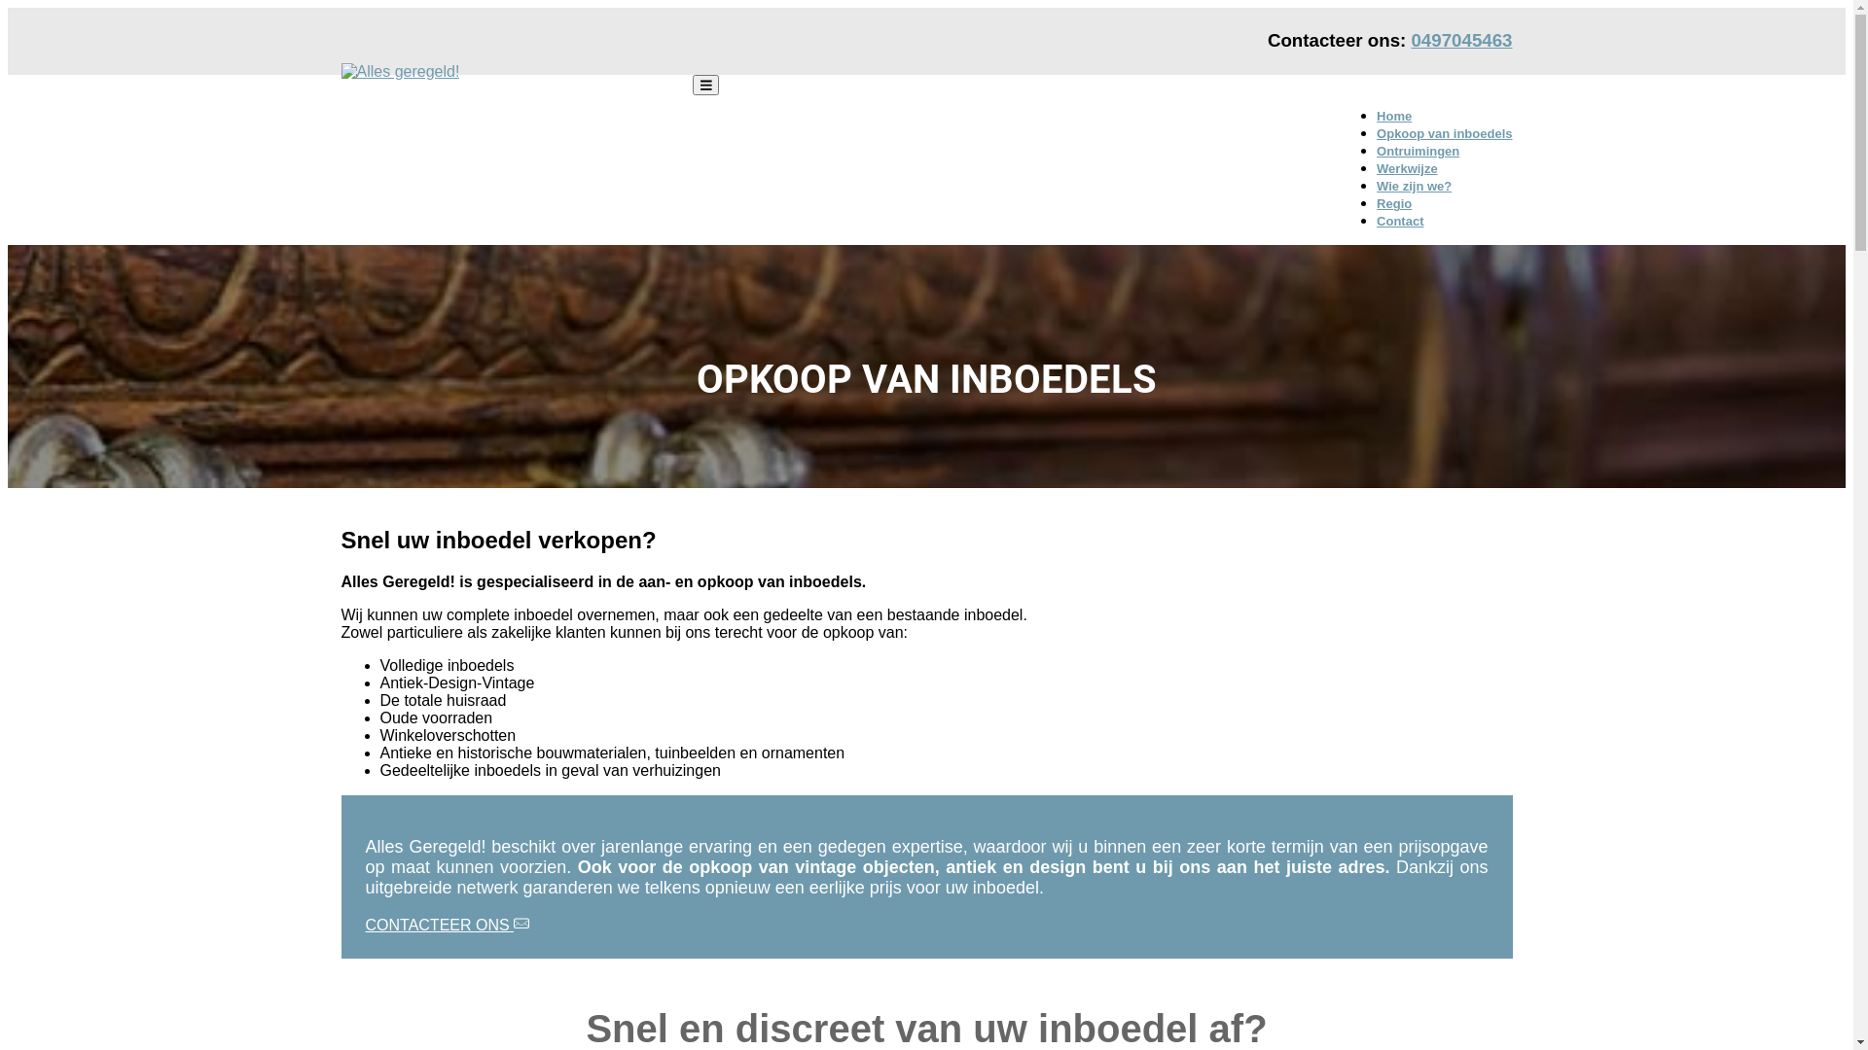 The image size is (1868, 1050). I want to click on 0497045463, so click(1461, 41).